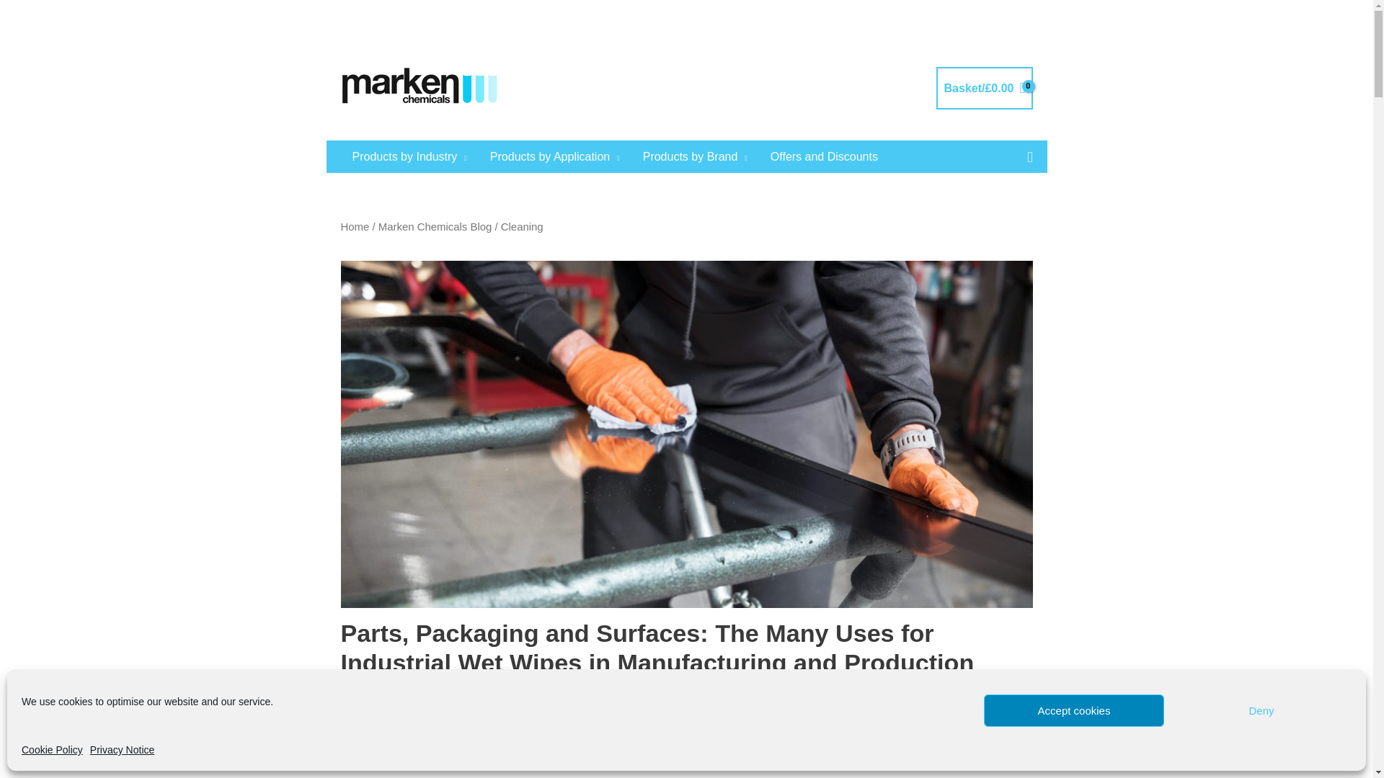 Image resolution: width=1384 pixels, height=778 pixels. Describe the element at coordinates (1074, 710) in the screenshot. I see `Accept cookies` at that location.